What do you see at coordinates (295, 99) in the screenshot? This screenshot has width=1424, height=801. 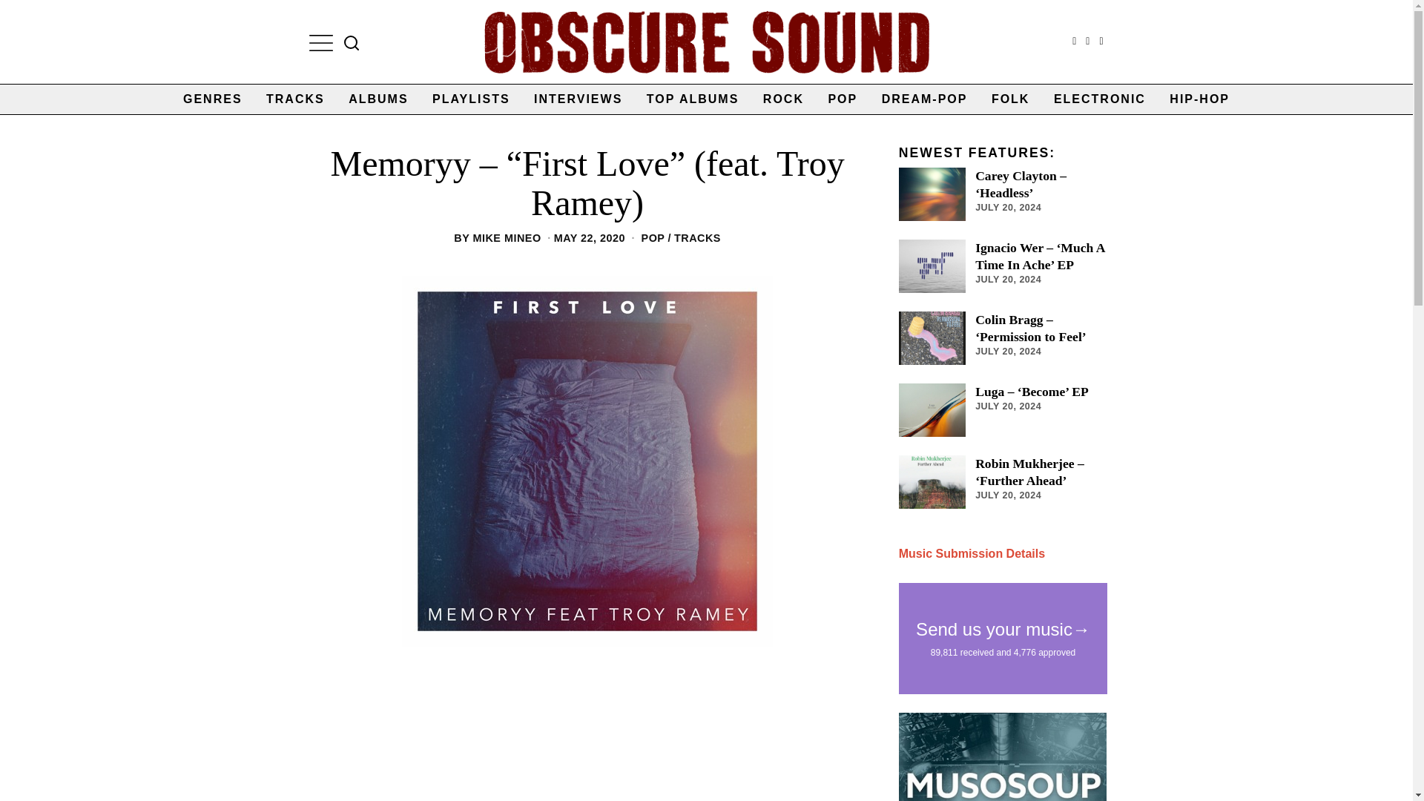 I see `TRACKS` at bounding box center [295, 99].